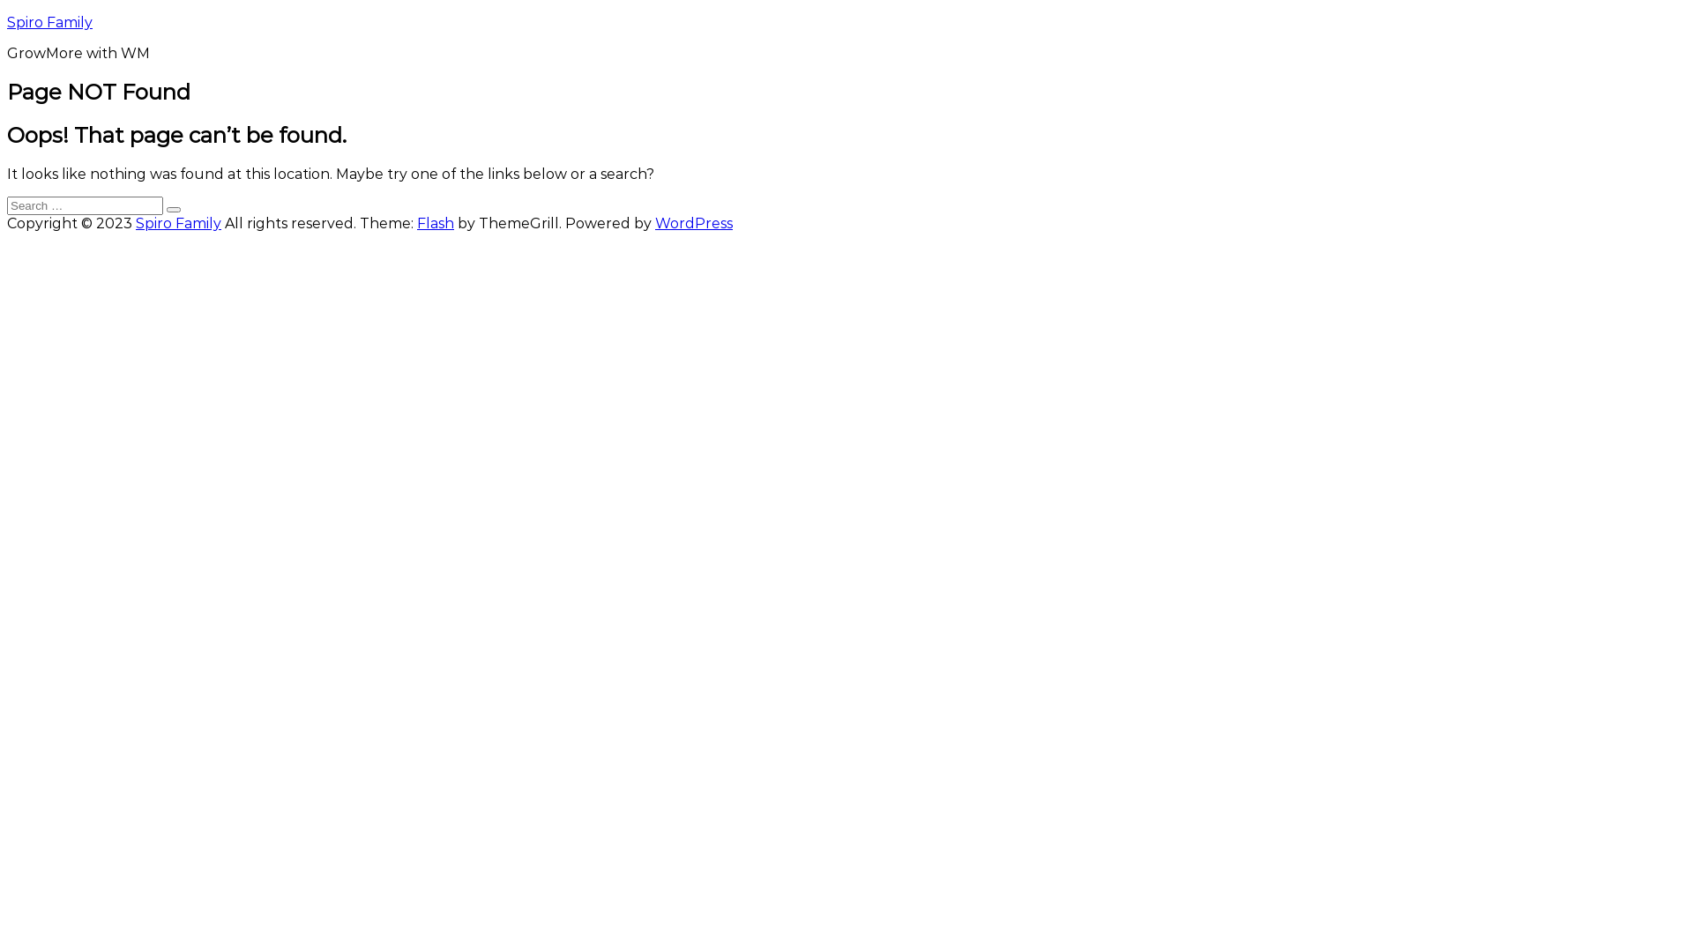 The height and width of the screenshot is (952, 1693). I want to click on Search, so click(174, 210).